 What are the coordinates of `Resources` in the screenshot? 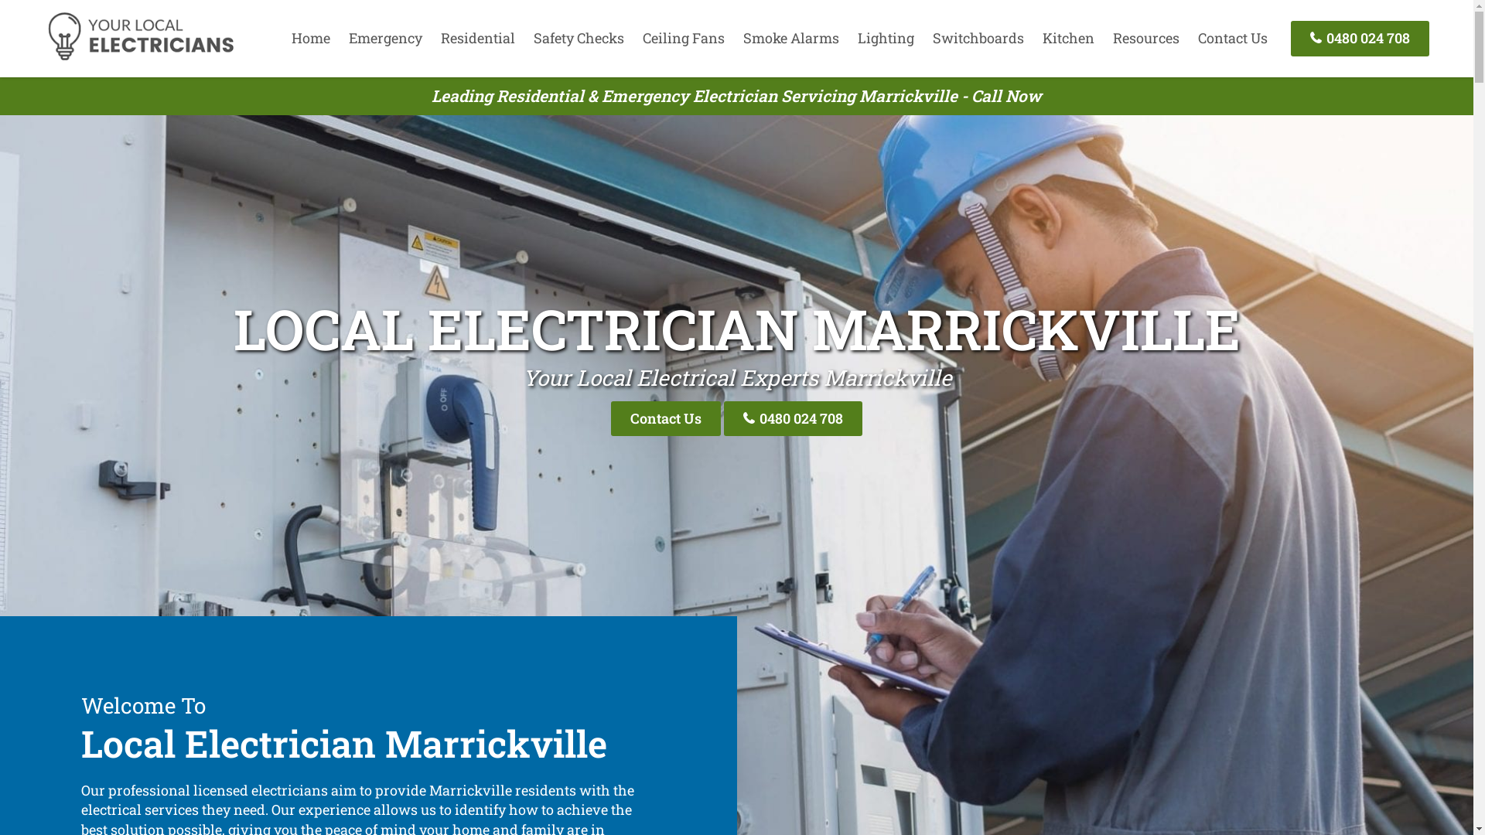 It's located at (1146, 38).